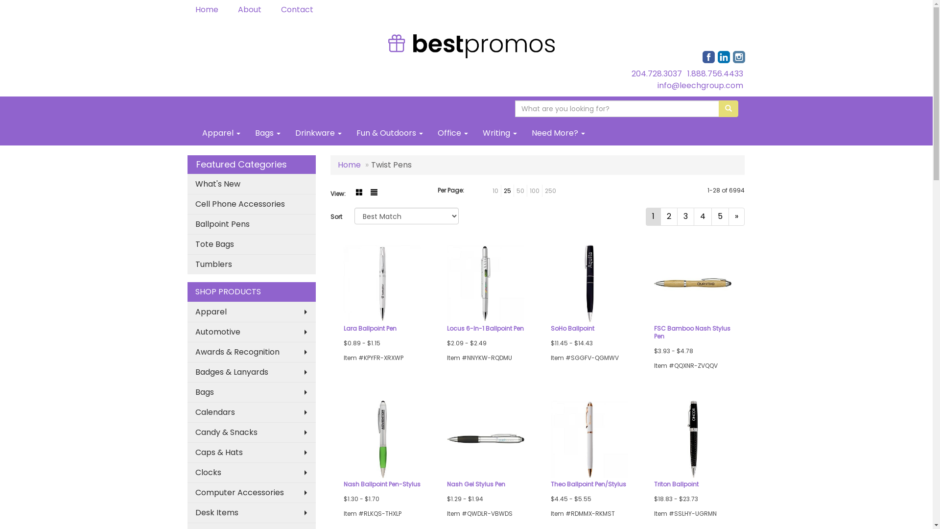 This screenshot has height=529, width=940. I want to click on Cell Phone Accessories, so click(252, 204).